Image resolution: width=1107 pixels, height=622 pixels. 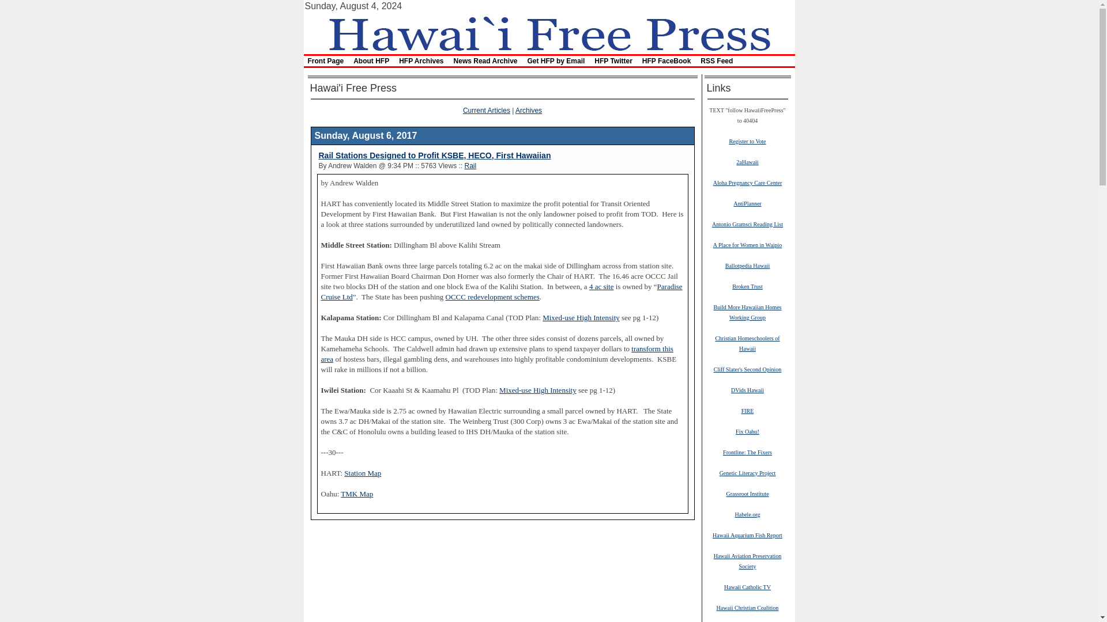 What do you see at coordinates (434, 155) in the screenshot?
I see `Rail Stations Designed to Profit KSBE, HECO, First Hawaiian` at bounding box center [434, 155].